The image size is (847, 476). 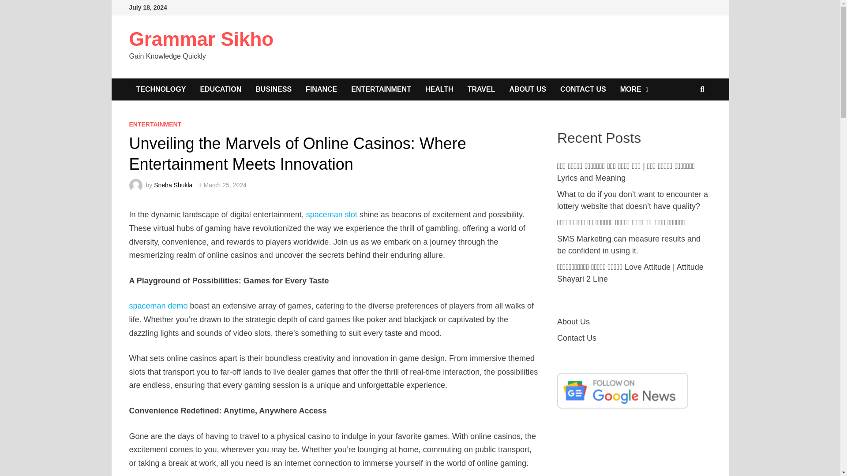 What do you see at coordinates (158, 306) in the screenshot?
I see `spaceman demo` at bounding box center [158, 306].